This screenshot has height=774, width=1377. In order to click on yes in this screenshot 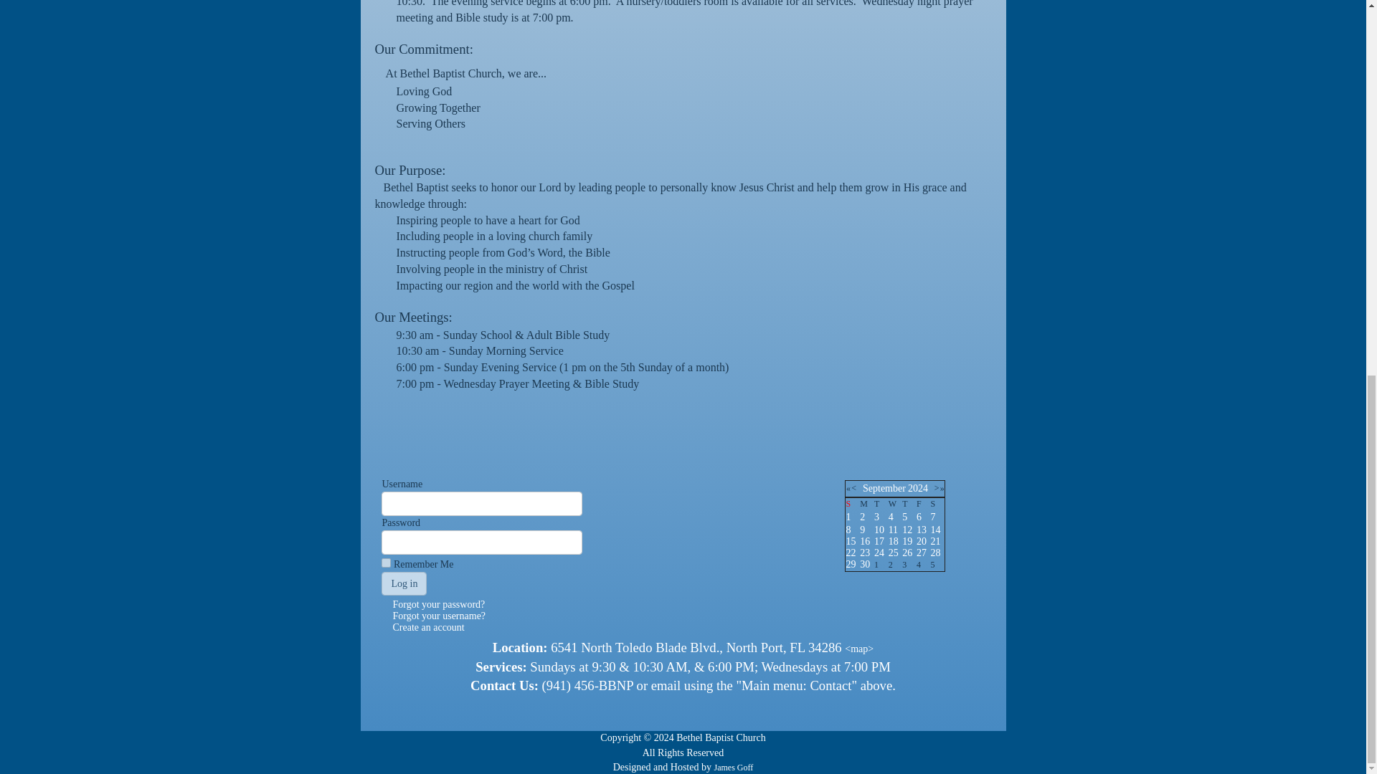, I will do `click(386, 562)`.